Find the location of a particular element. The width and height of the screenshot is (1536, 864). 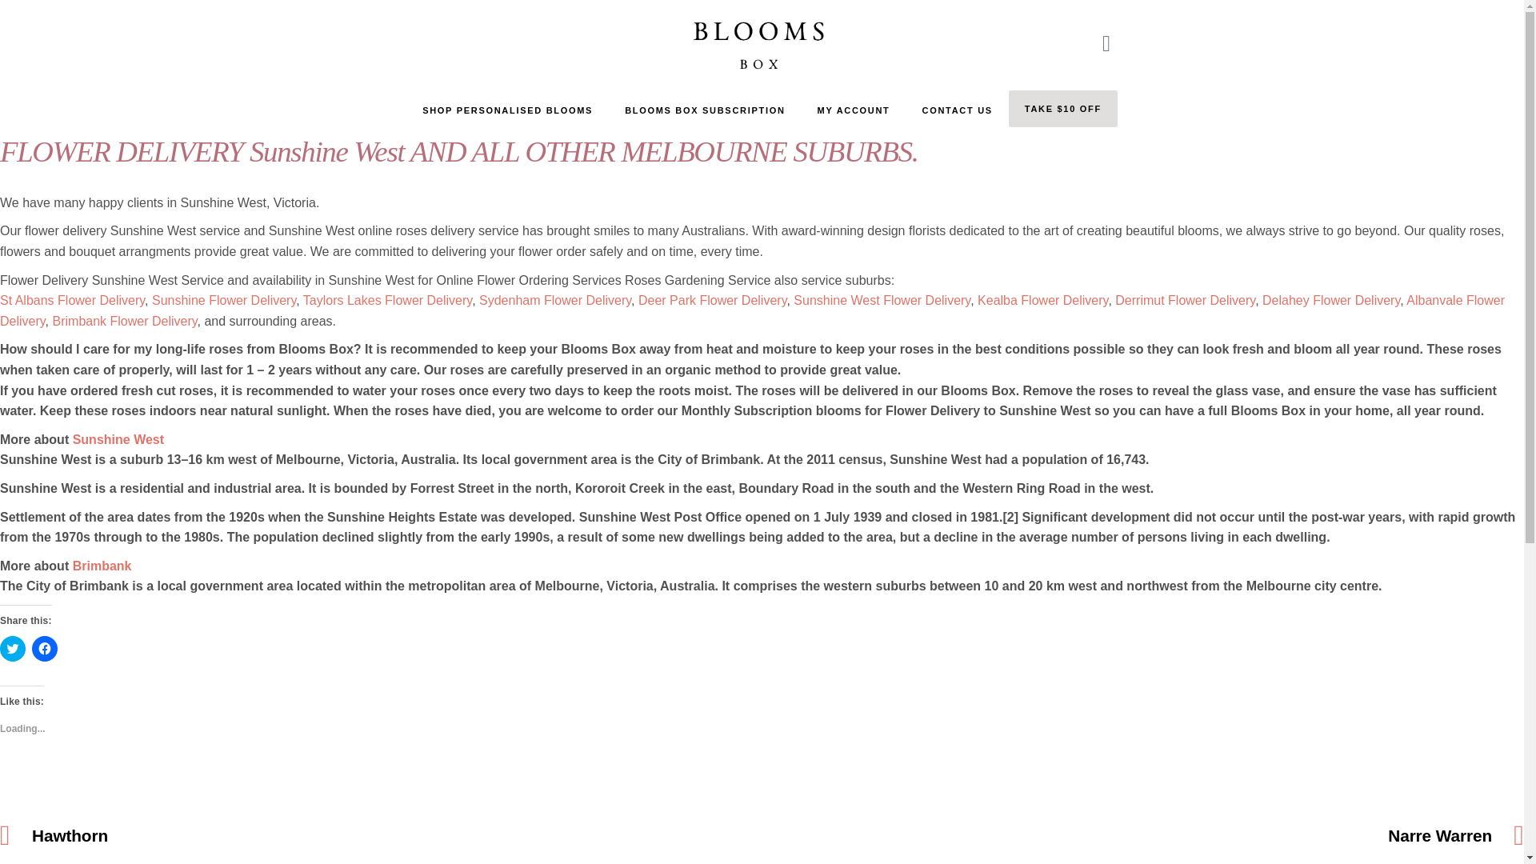

MY ACCOUNT is located at coordinates (854, 110).